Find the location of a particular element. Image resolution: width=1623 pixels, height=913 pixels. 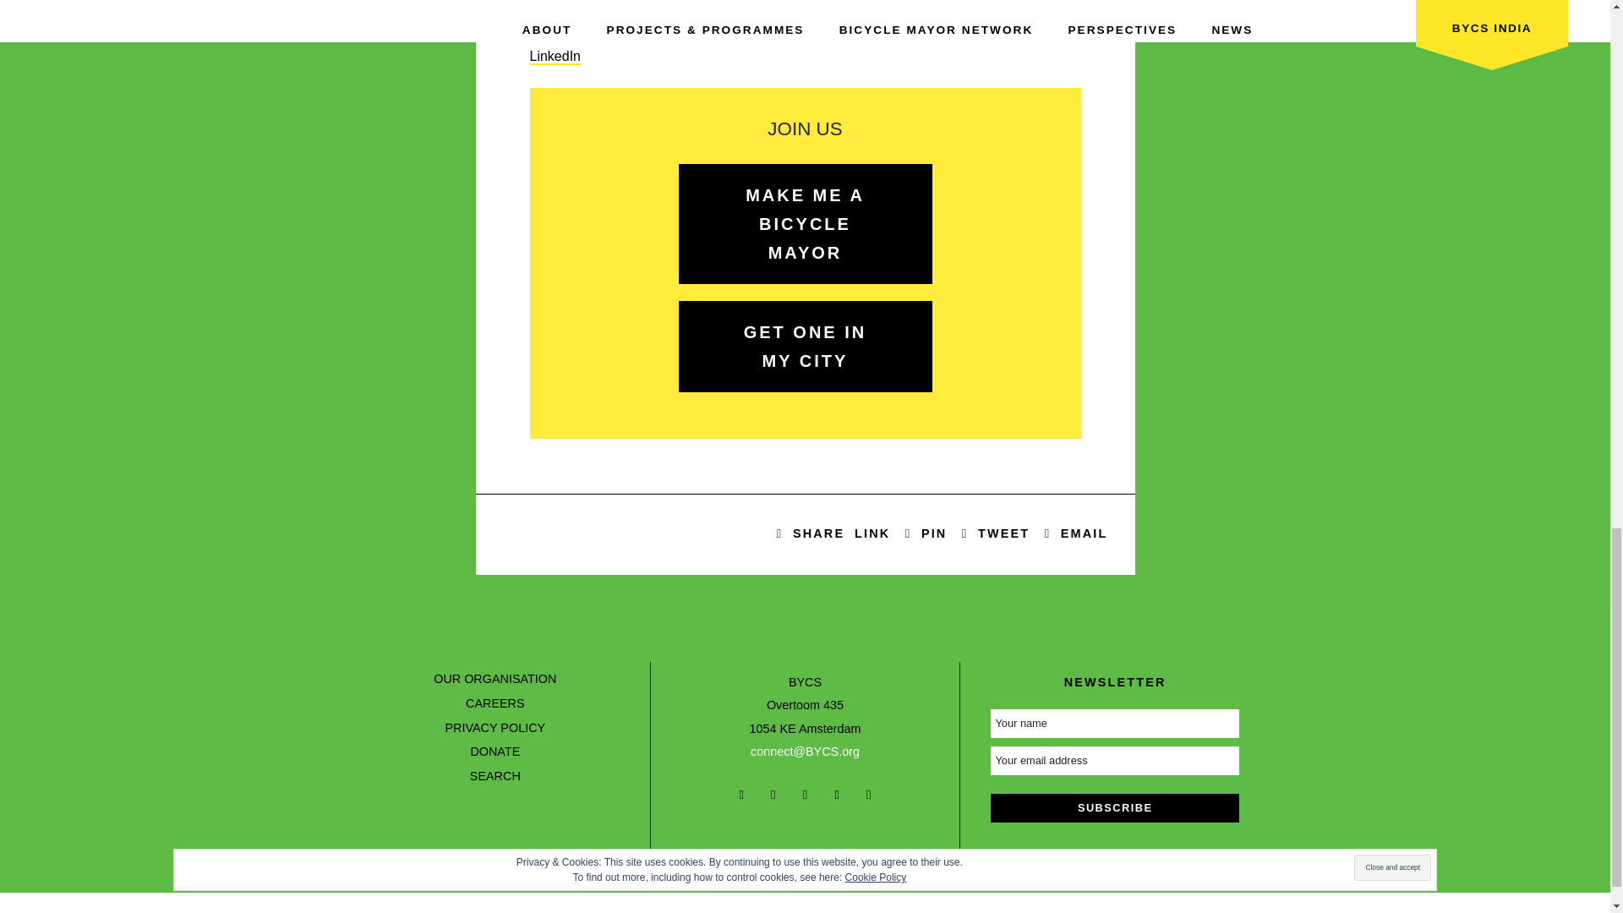

OUR ORGANISATION is located at coordinates (495, 678).